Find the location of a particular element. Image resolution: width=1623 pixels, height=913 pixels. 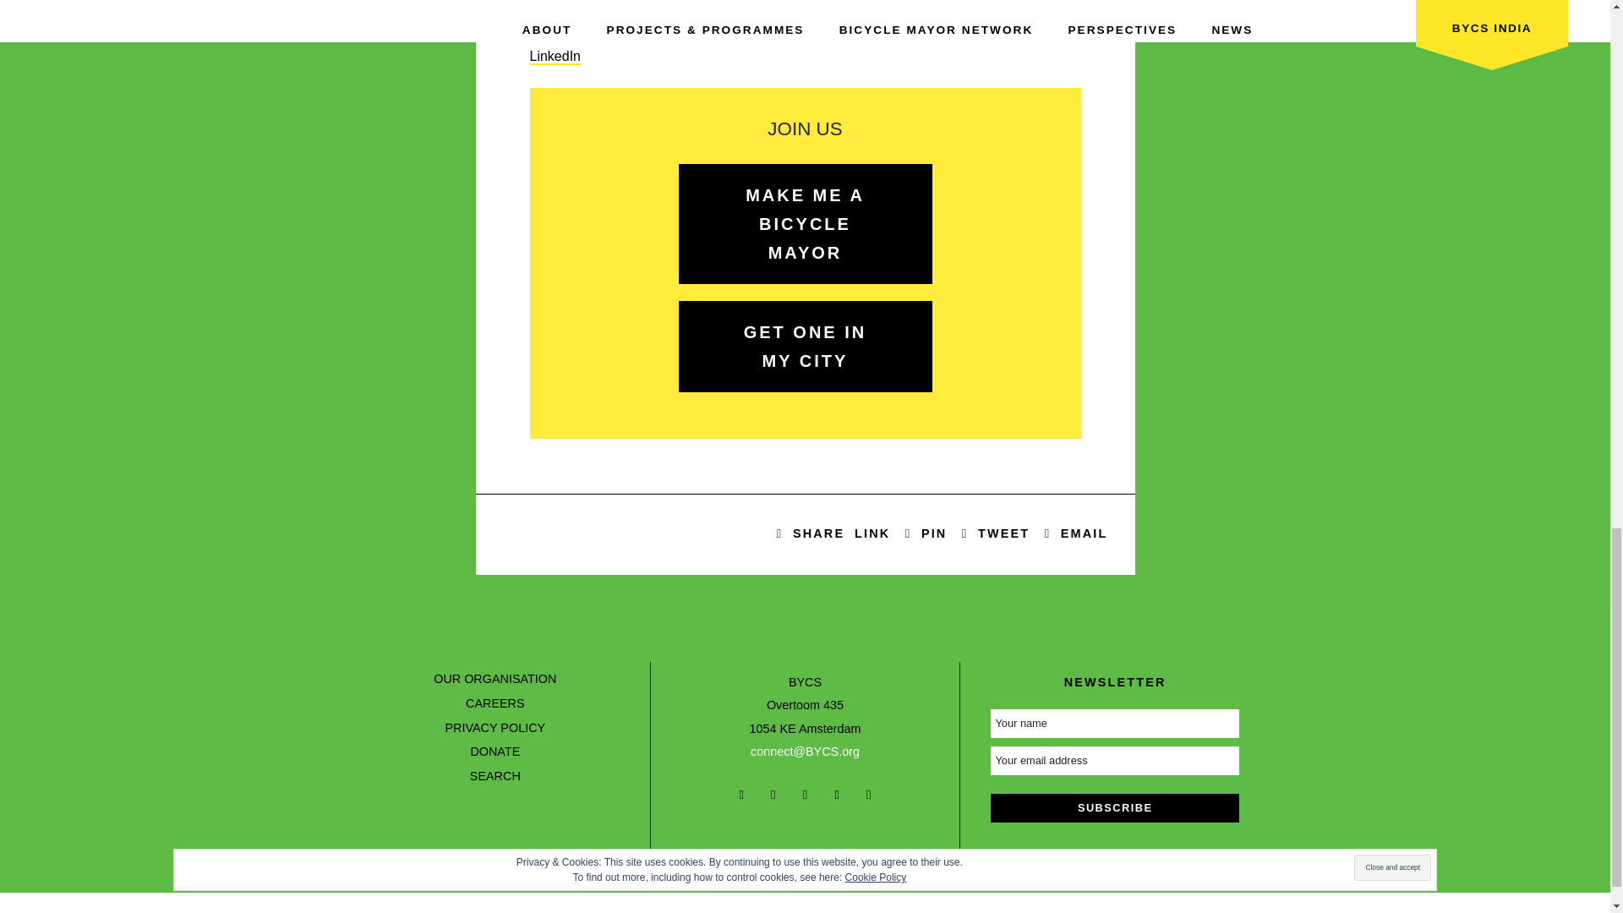

OUR ORGANISATION is located at coordinates (495, 678).